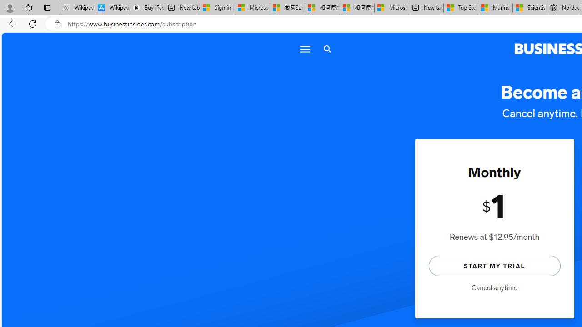 The image size is (582, 327). Describe the element at coordinates (494, 265) in the screenshot. I see `START MY TRIAL` at that location.